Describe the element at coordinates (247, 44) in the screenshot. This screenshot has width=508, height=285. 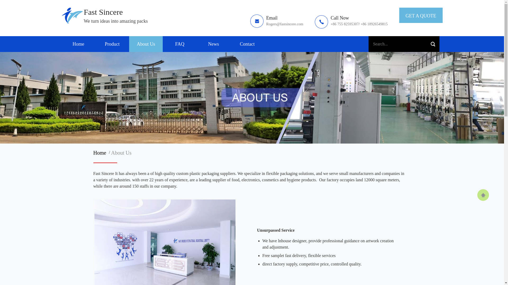
I see `Contact` at that location.